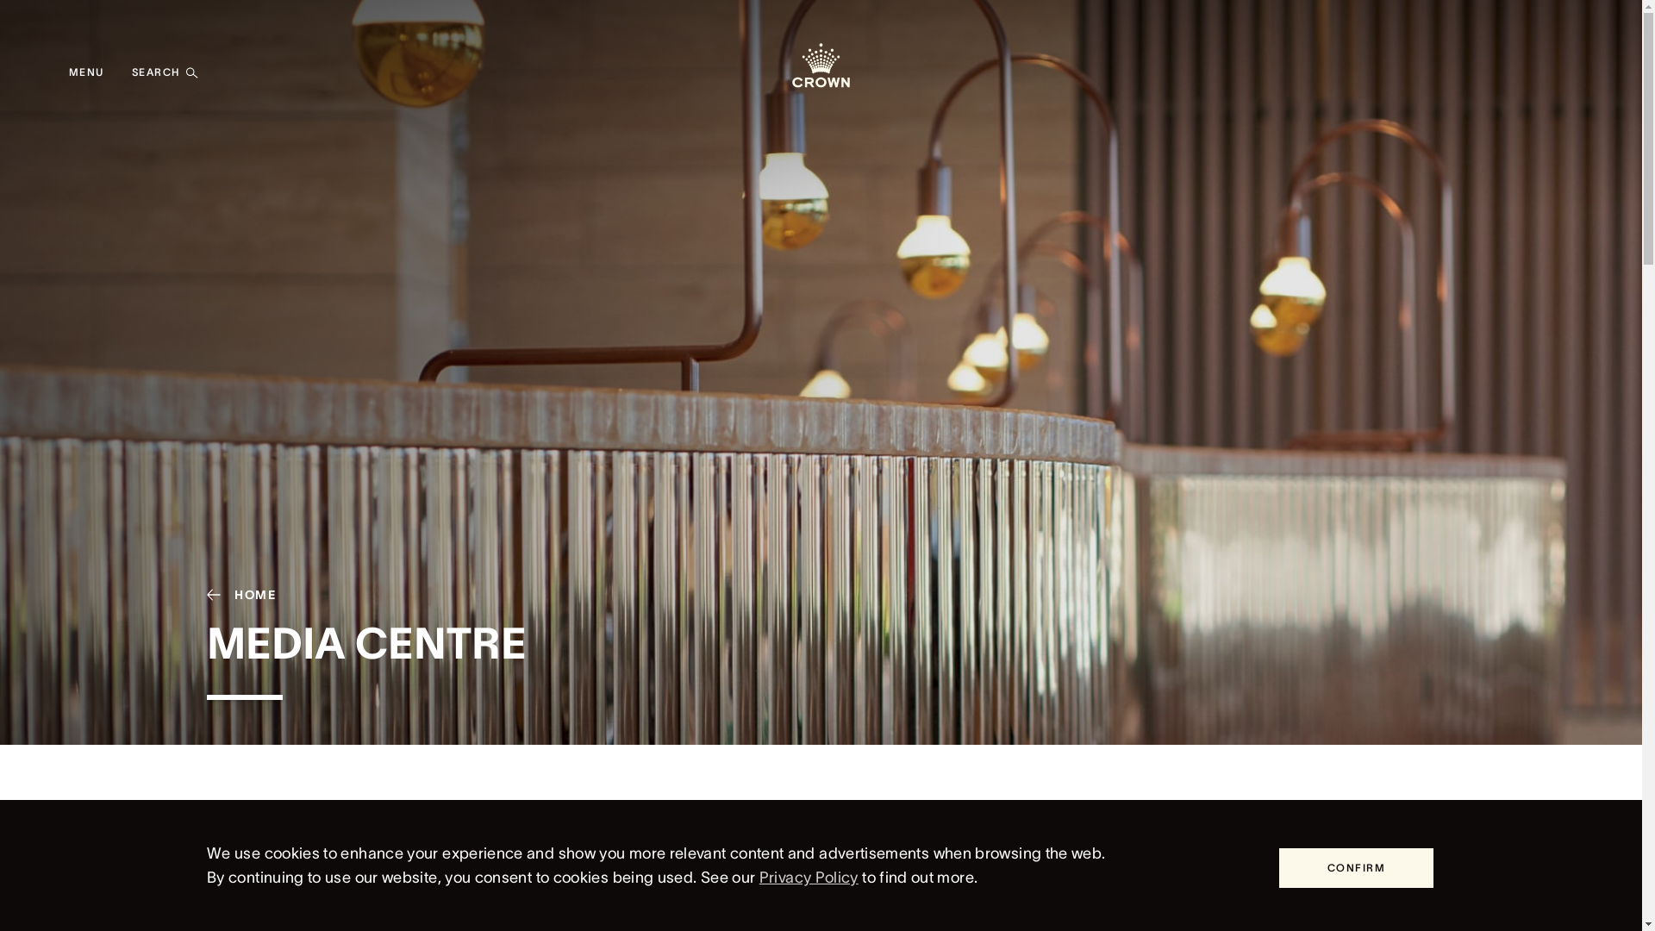  Describe the element at coordinates (86, 72) in the screenshot. I see `MENU` at that location.